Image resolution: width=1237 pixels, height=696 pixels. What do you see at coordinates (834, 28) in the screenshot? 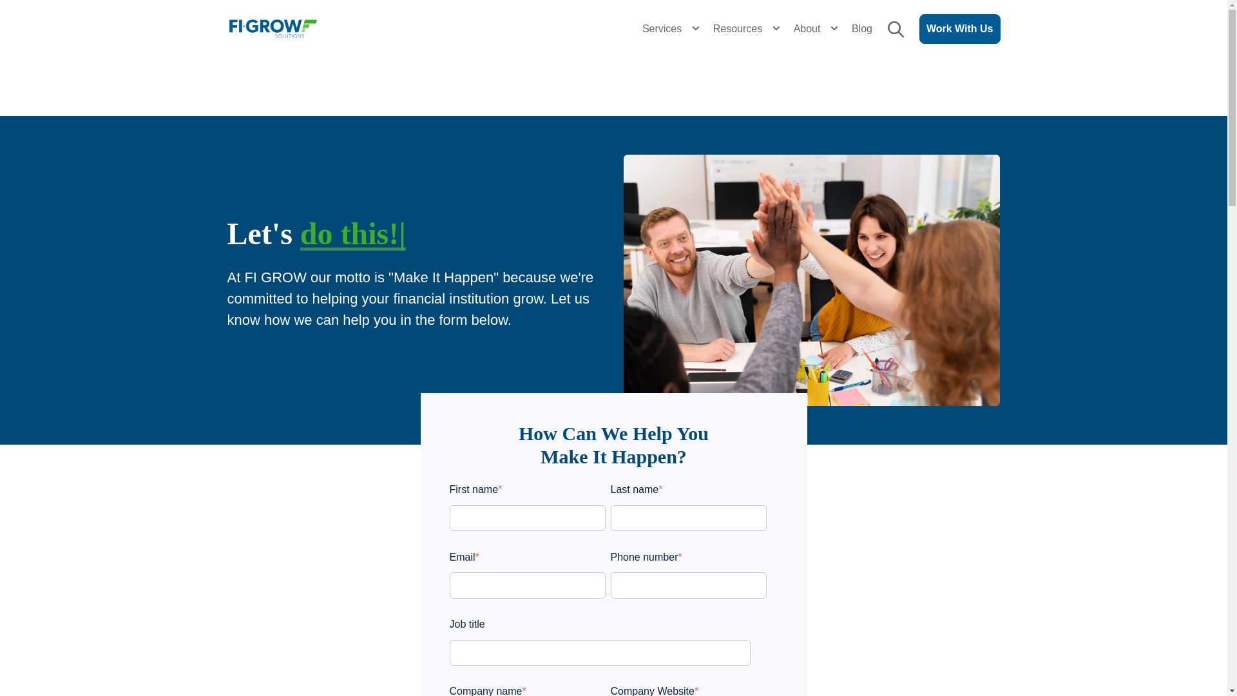
I see `Show submenu for About` at bounding box center [834, 28].